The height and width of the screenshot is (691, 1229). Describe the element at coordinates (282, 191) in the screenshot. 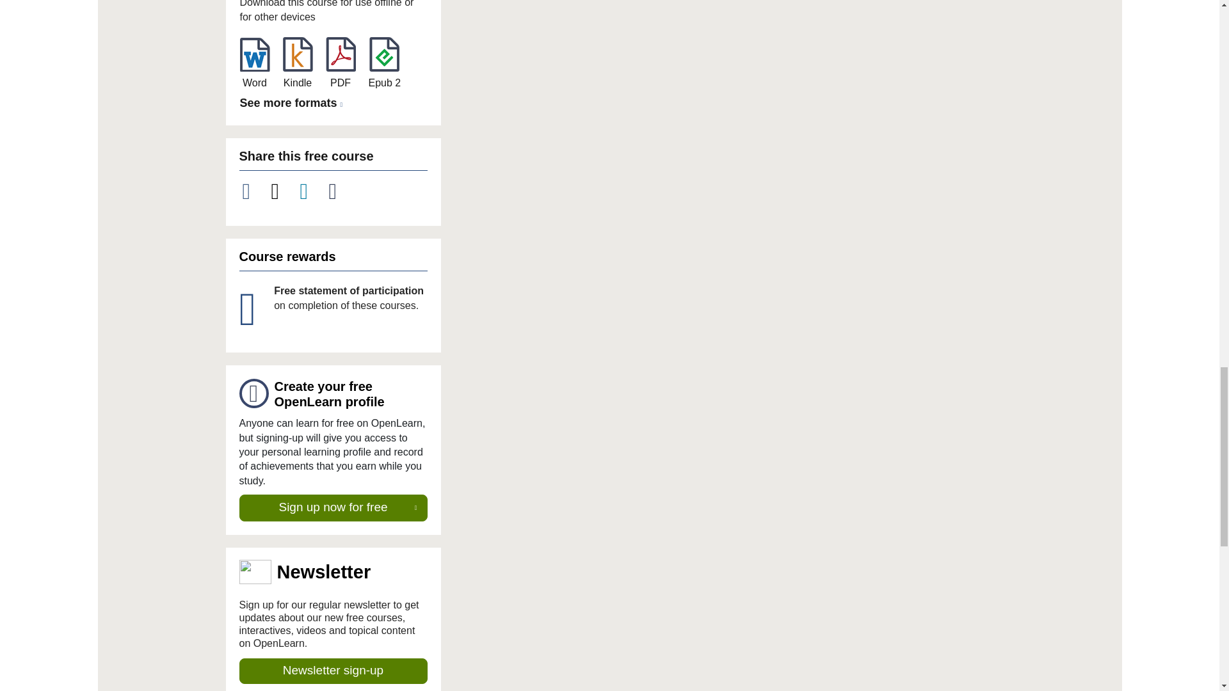

I see `Share on Twitter` at that location.